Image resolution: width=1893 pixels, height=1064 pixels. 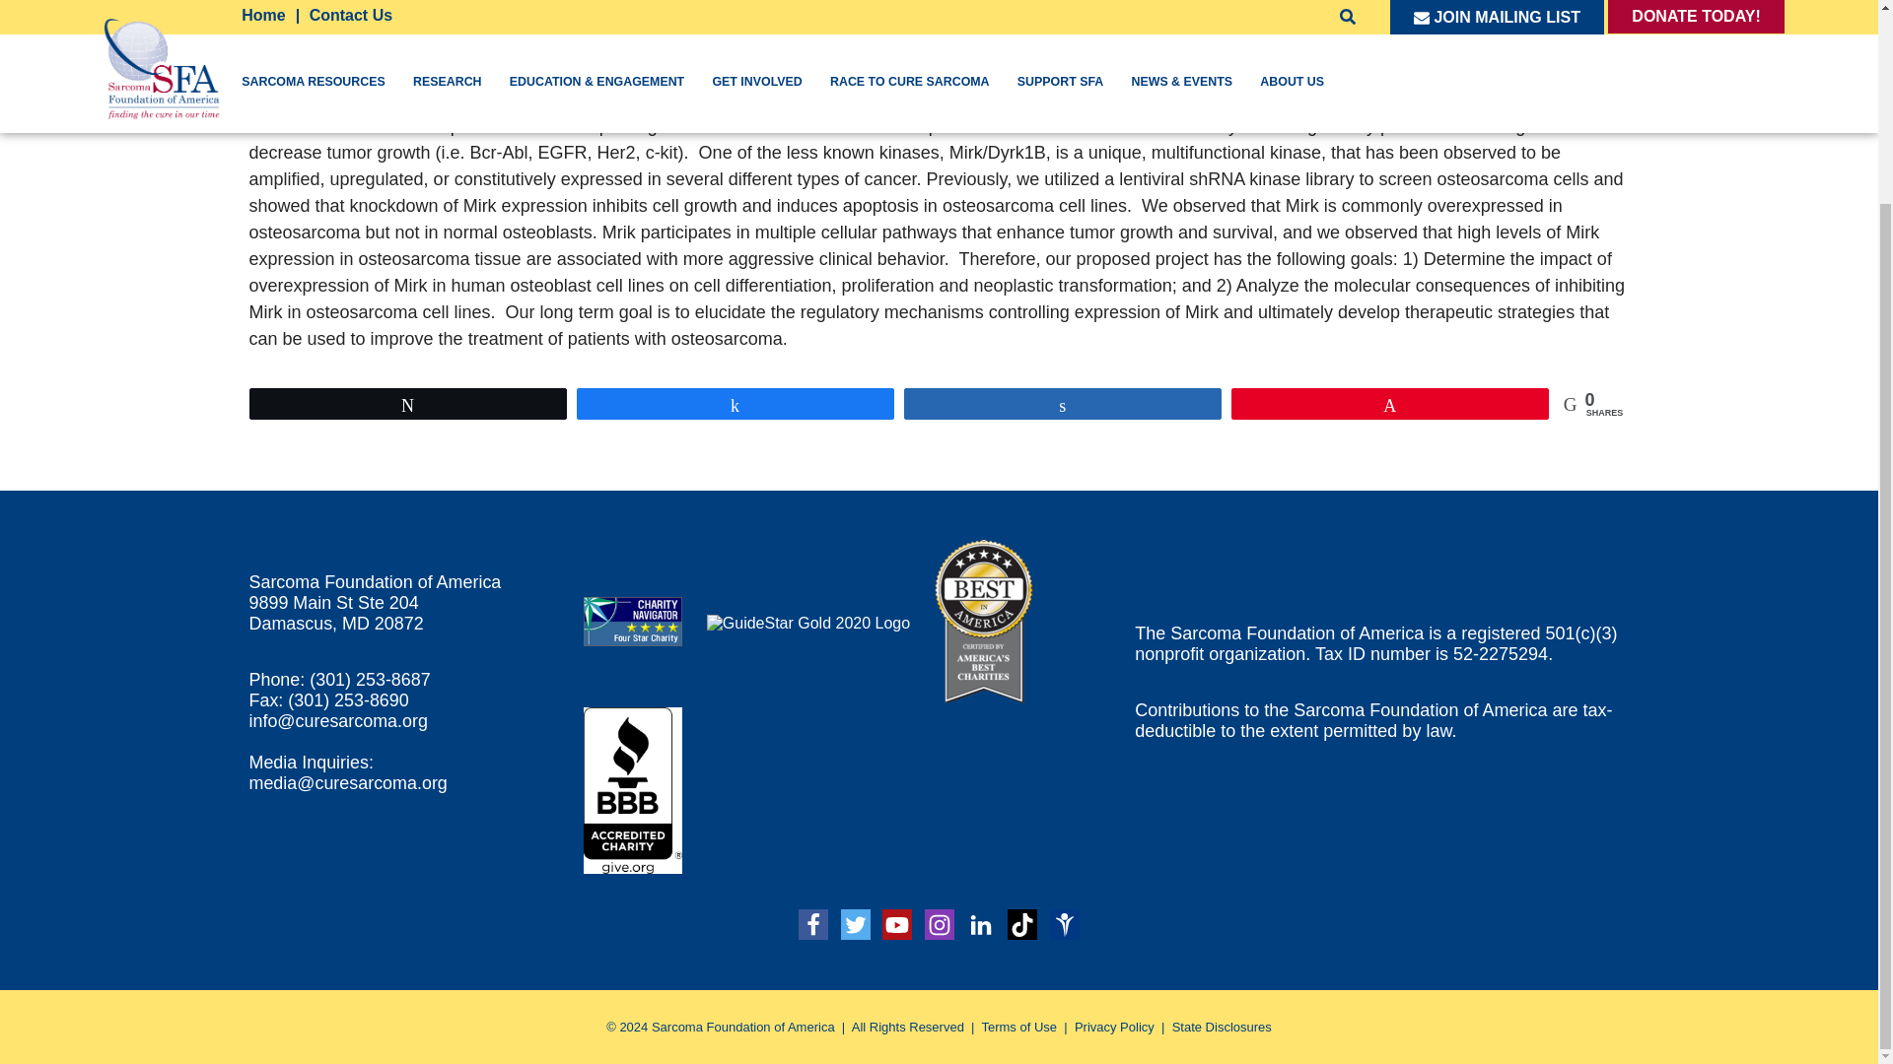 I want to click on Connect with Sarcoma Foundation of America on TikTok, so click(x=1021, y=924).